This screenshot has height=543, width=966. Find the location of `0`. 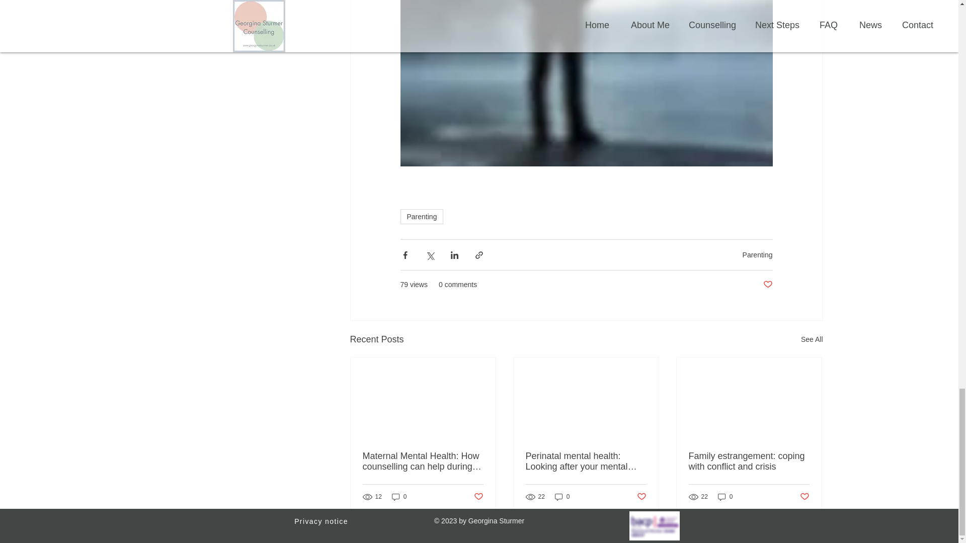

0 is located at coordinates (562, 497).